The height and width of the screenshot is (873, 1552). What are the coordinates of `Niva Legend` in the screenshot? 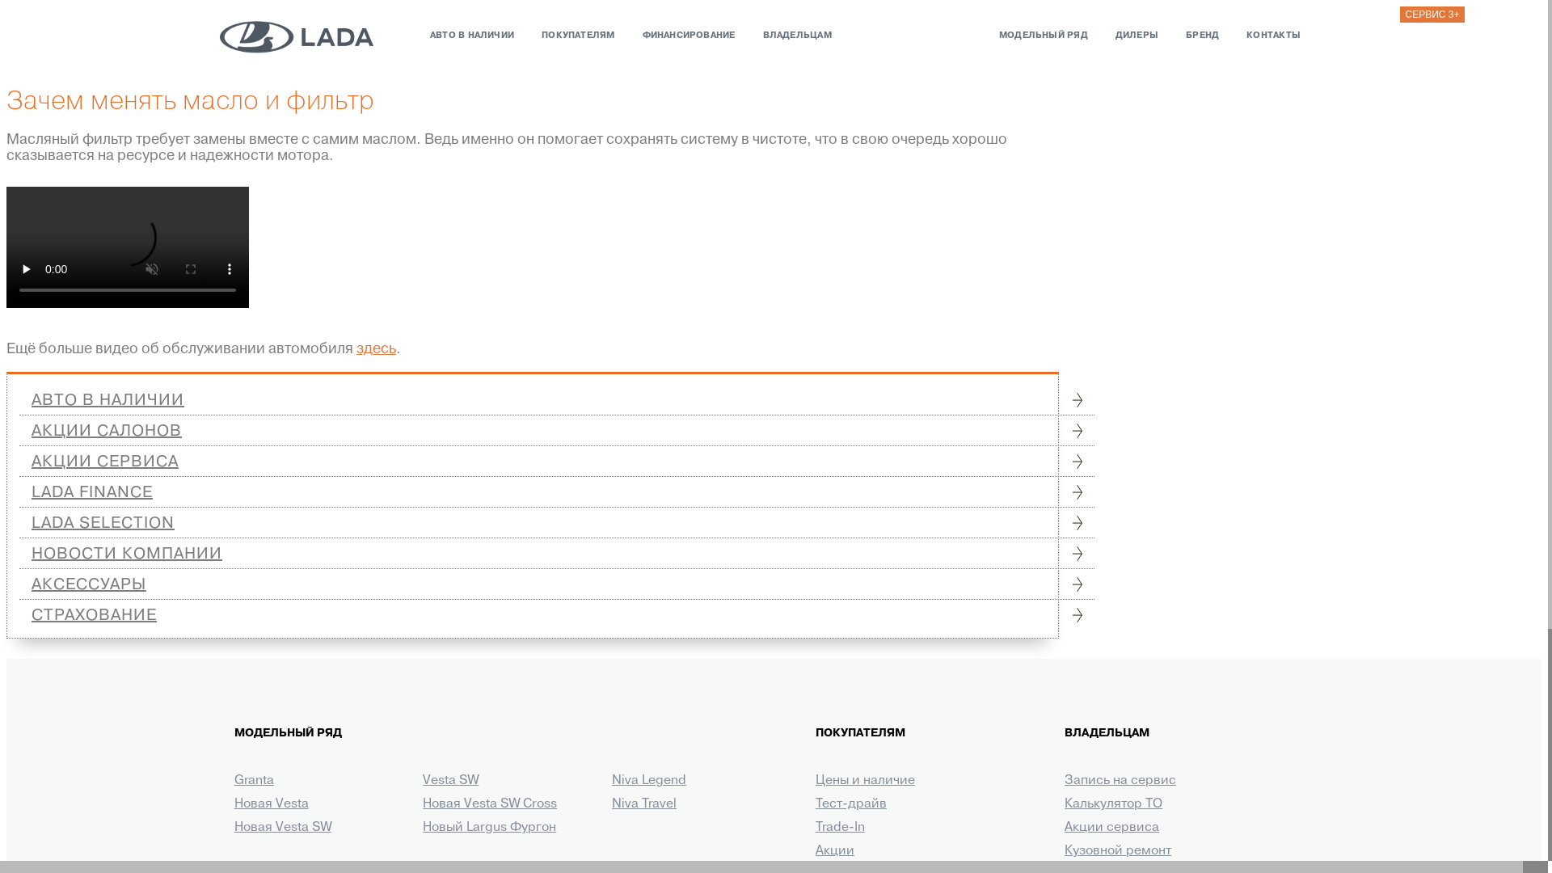 It's located at (649, 781).